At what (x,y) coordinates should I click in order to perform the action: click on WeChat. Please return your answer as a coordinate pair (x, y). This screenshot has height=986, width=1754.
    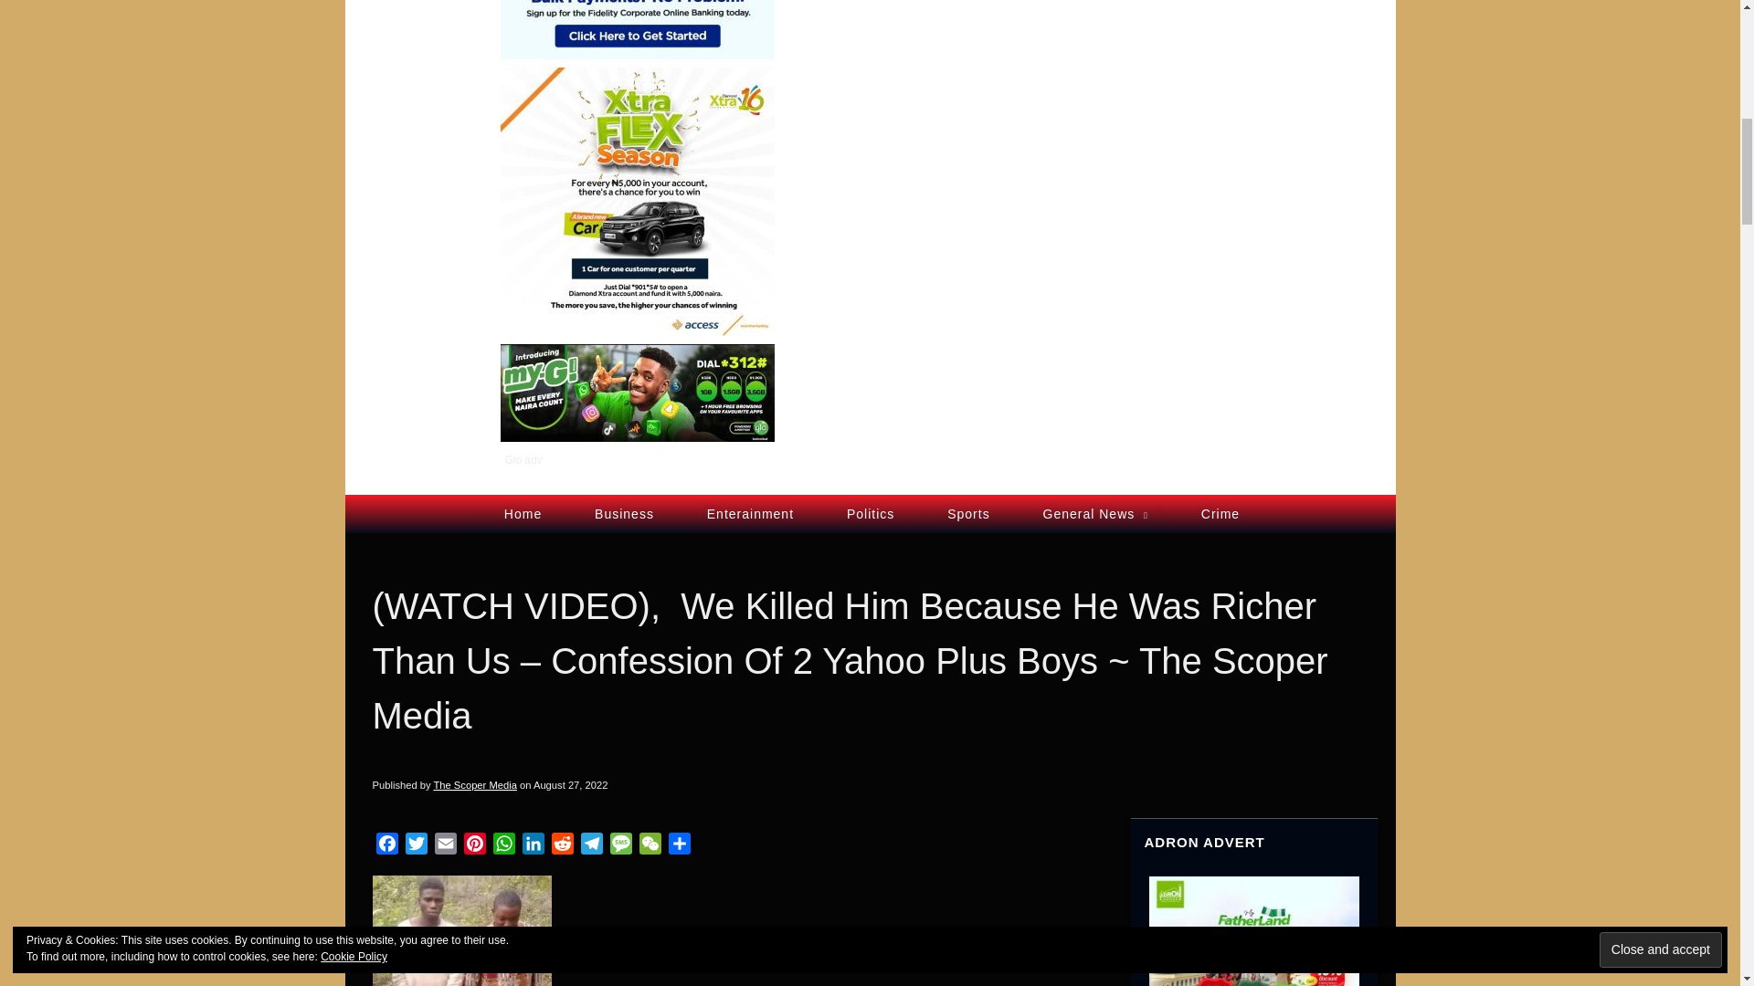
    Looking at the image, I should click on (650, 845).